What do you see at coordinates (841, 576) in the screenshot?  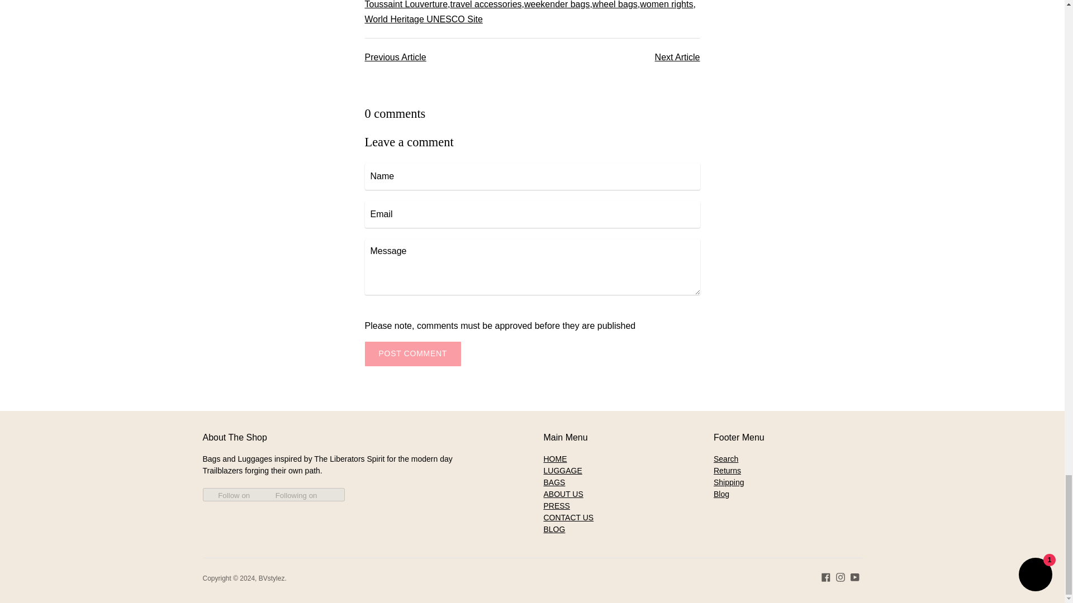 I see `BVstylez on Instagram` at bounding box center [841, 576].